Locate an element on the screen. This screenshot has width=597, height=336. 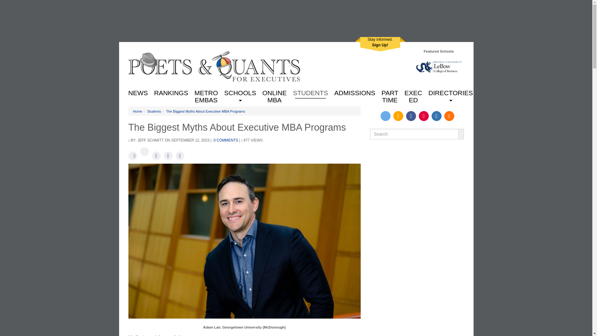
METRO EMBAS is located at coordinates (206, 92).